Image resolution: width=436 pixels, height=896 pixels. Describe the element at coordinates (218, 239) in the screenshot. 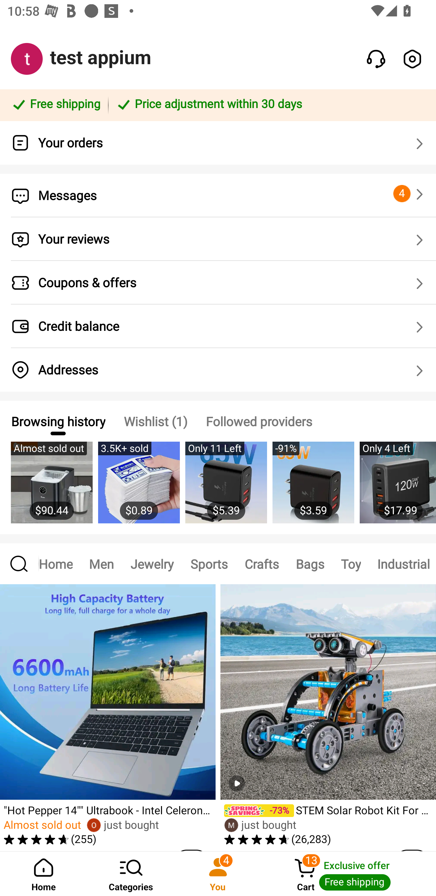

I see `Your reviews` at that location.